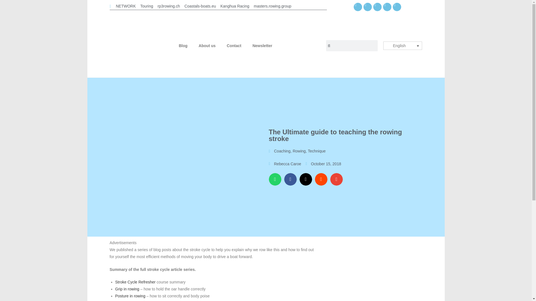 The width and height of the screenshot is (536, 301). What do you see at coordinates (403, 46) in the screenshot?
I see `English` at bounding box center [403, 46].